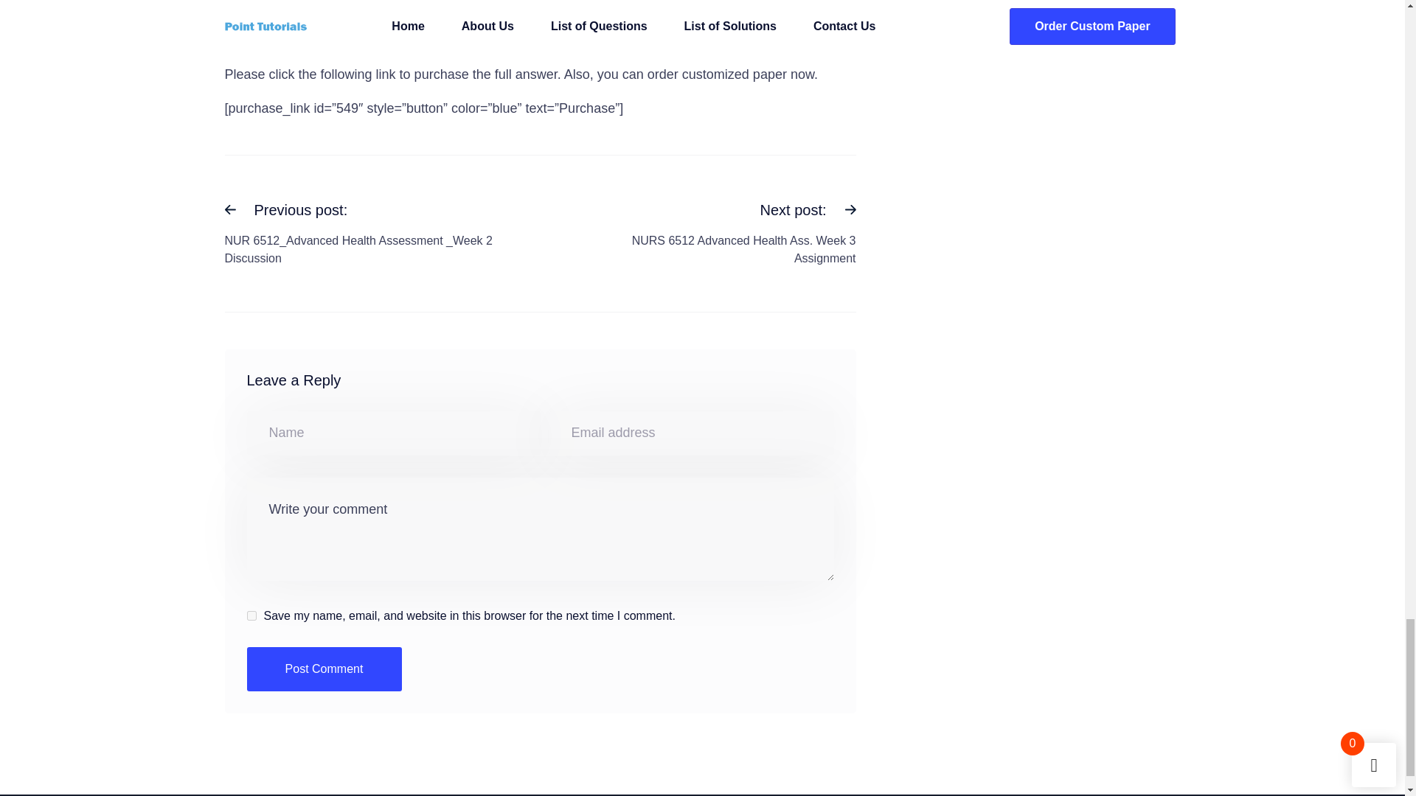 The width and height of the screenshot is (1416, 796). What do you see at coordinates (323, 669) in the screenshot?
I see `yes` at bounding box center [323, 669].